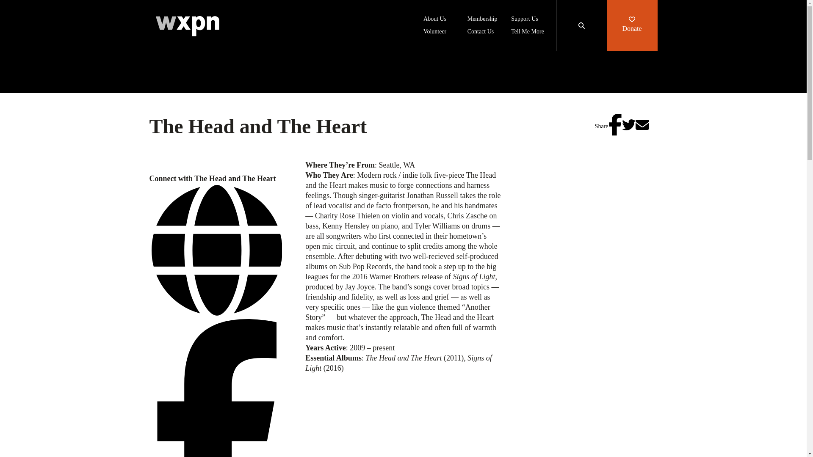  What do you see at coordinates (481, 32) in the screenshot?
I see `Contact Us` at bounding box center [481, 32].